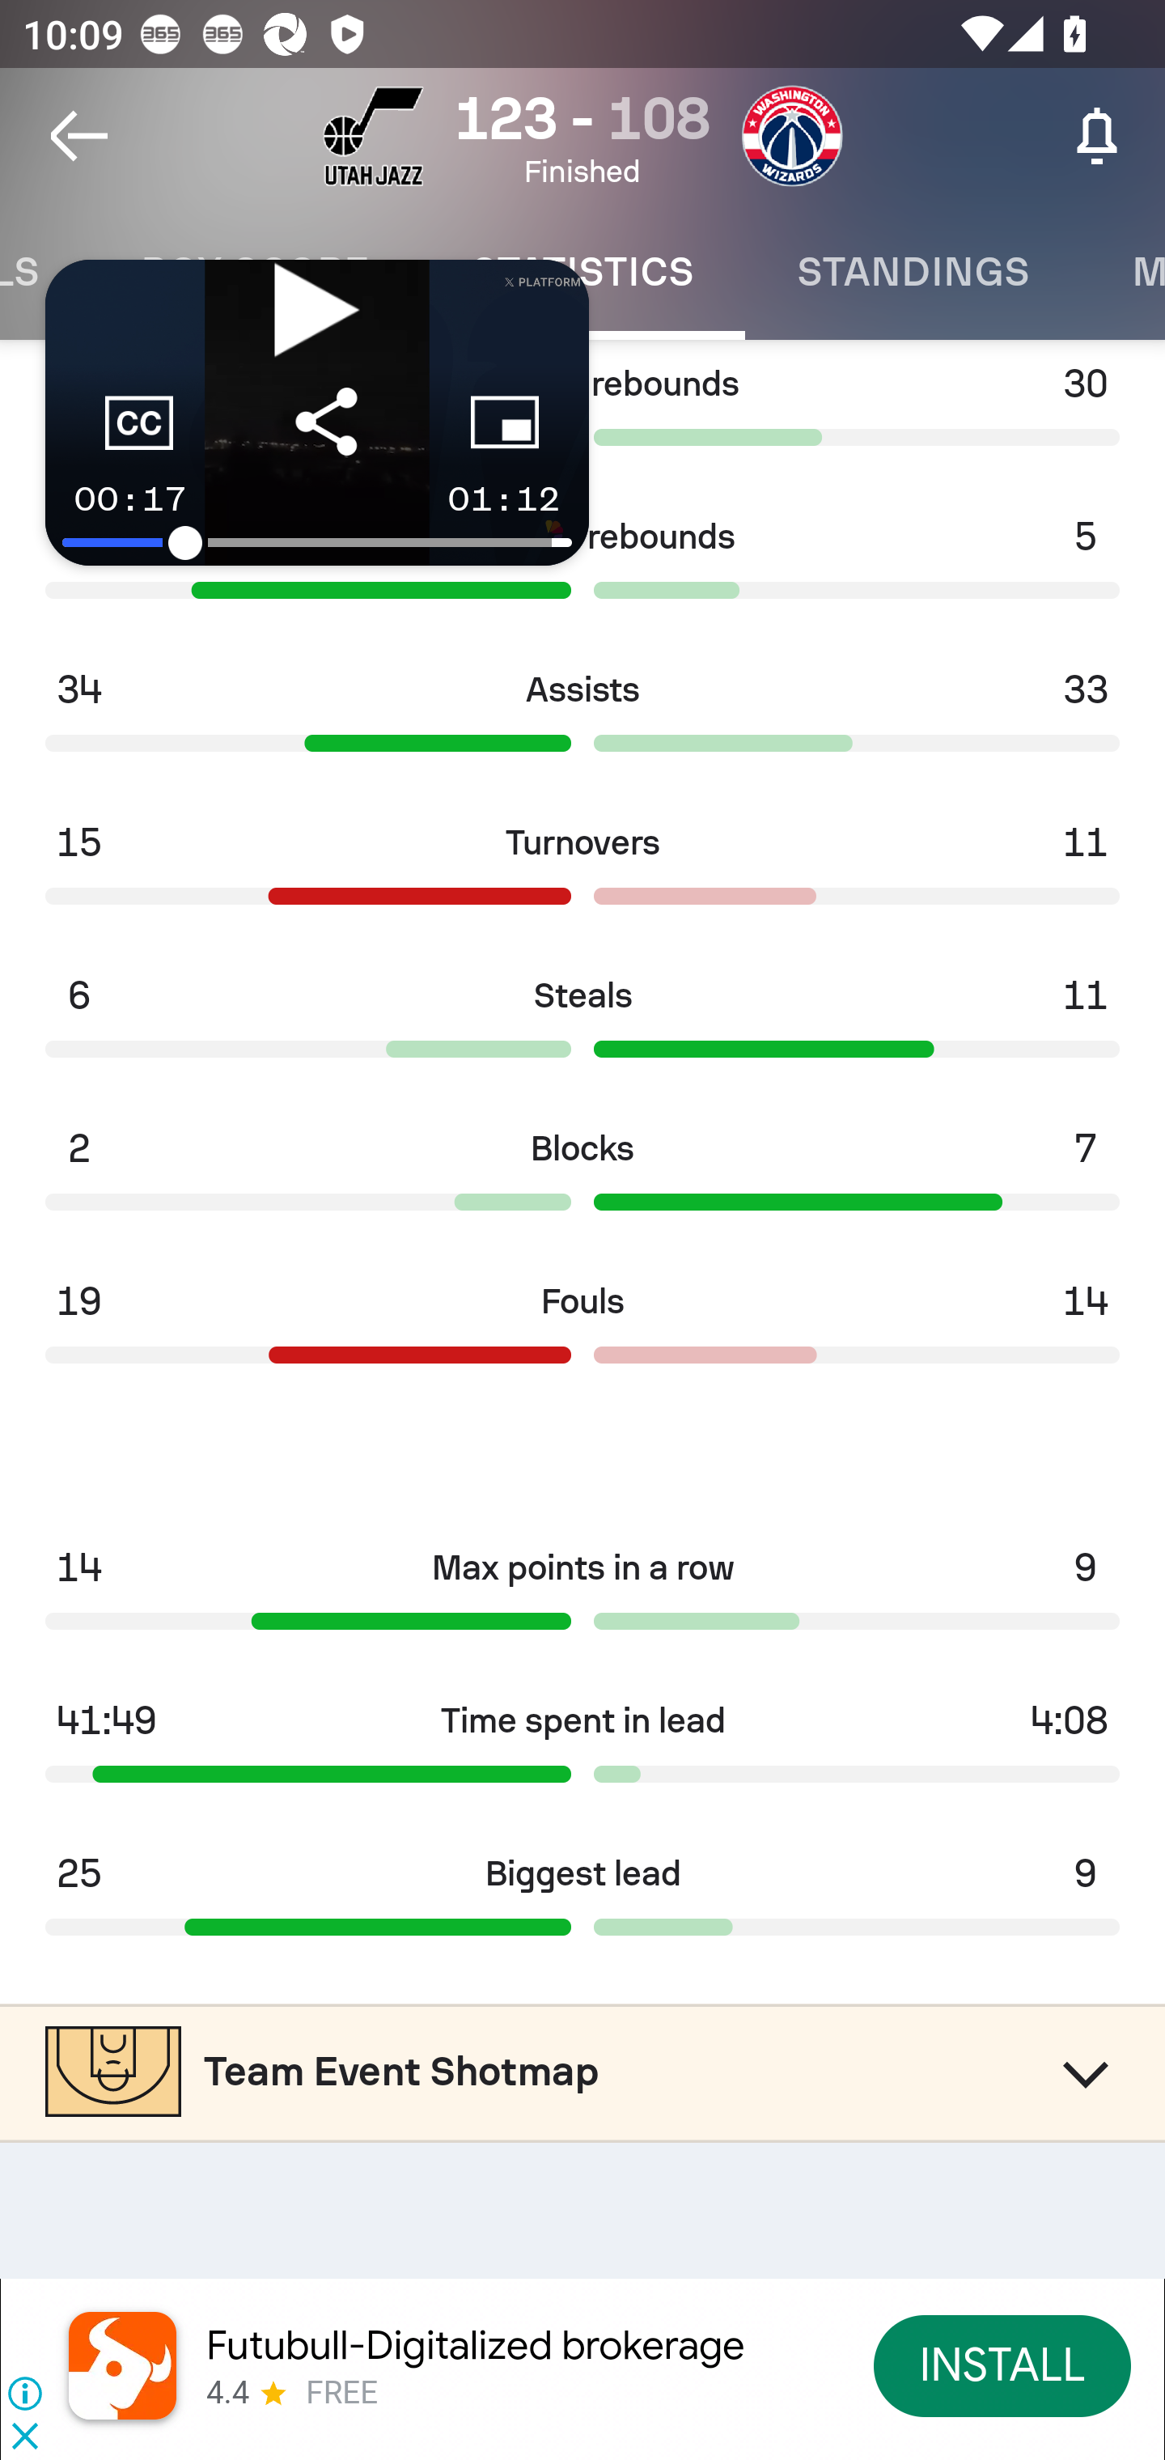  I want to click on Futubull-Digitalized brokerage, so click(475, 2345).